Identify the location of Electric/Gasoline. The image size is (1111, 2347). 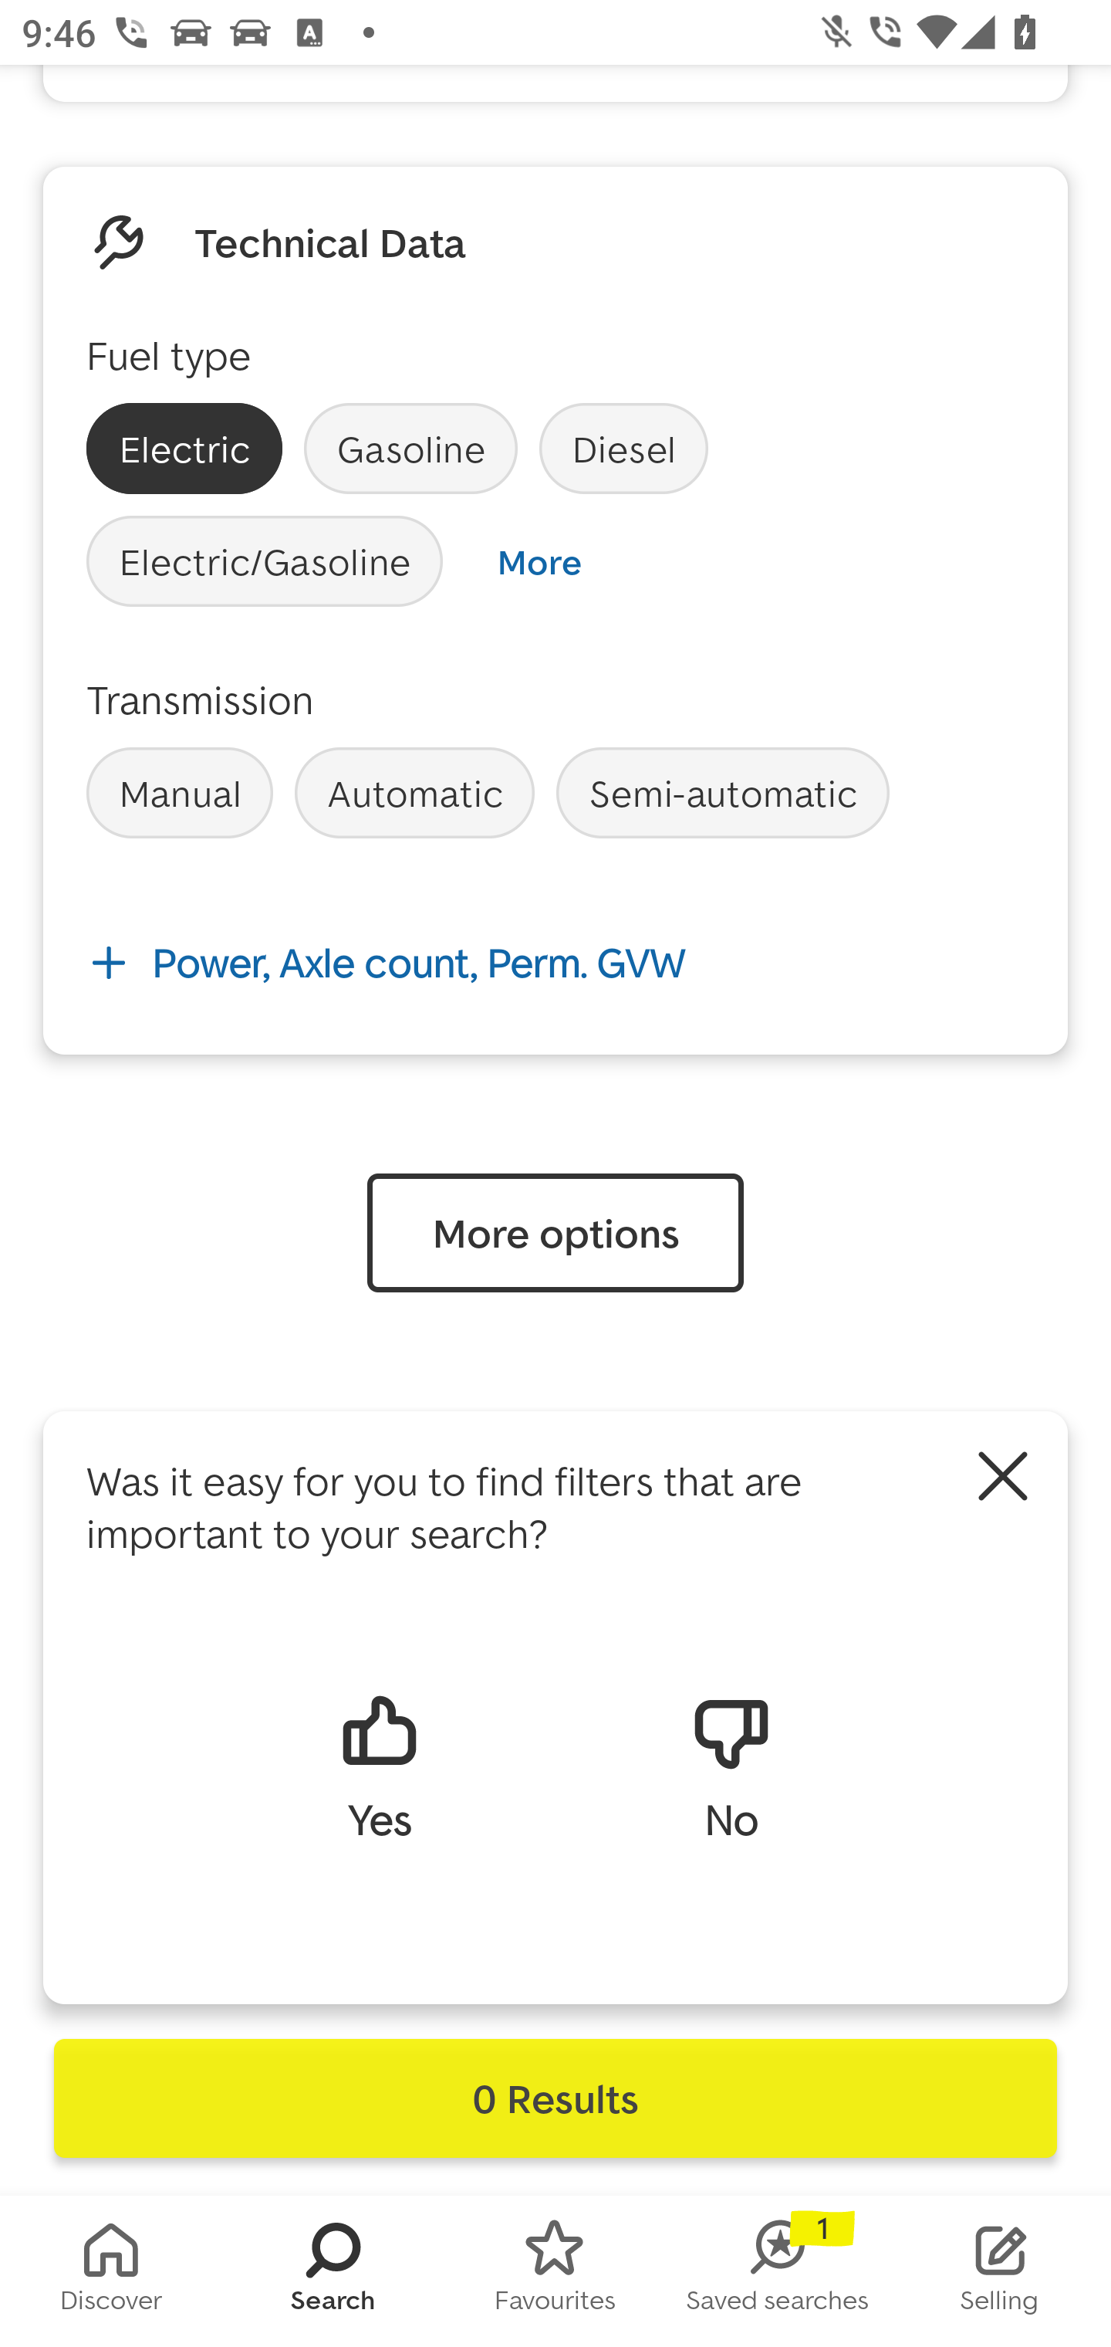
(265, 562).